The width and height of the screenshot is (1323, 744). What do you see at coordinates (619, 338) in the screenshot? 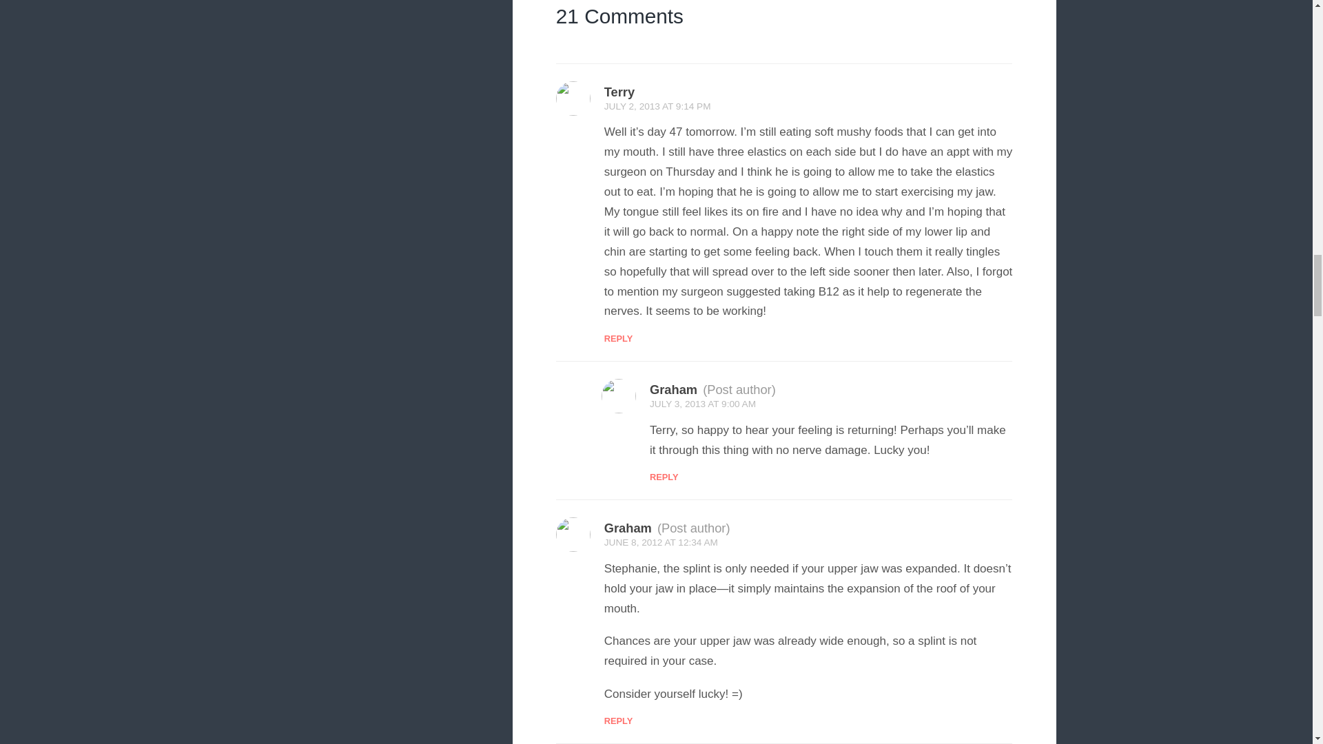
I see `REPLY` at bounding box center [619, 338].